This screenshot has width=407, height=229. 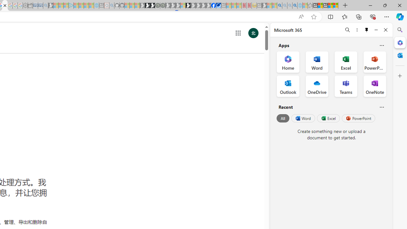 I want to click on Outlook Office App, so click(x=288, y=86).